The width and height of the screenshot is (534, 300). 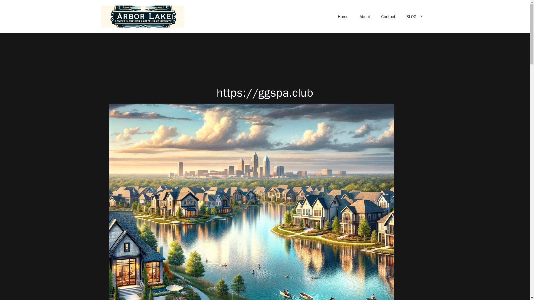 I want to click on Welcome to Arbor Lake, so click(x=134, y=108).